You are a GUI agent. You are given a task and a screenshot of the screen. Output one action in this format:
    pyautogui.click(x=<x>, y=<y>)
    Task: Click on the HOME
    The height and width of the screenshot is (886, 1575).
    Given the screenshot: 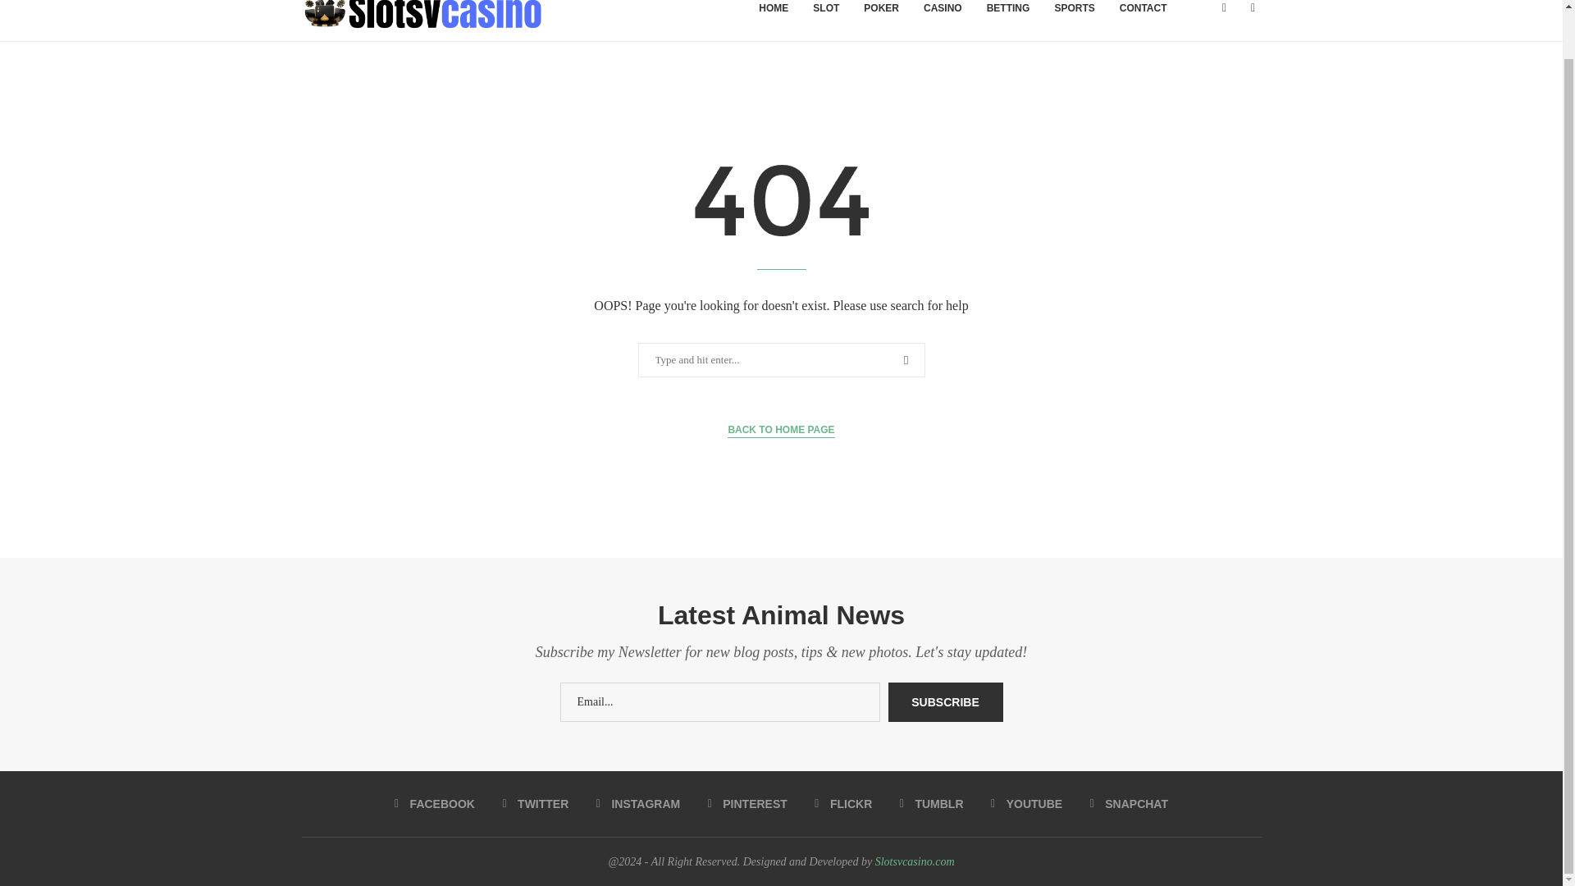 What is the action you would take?
    pyautogui.click(x=773, y=21)
    